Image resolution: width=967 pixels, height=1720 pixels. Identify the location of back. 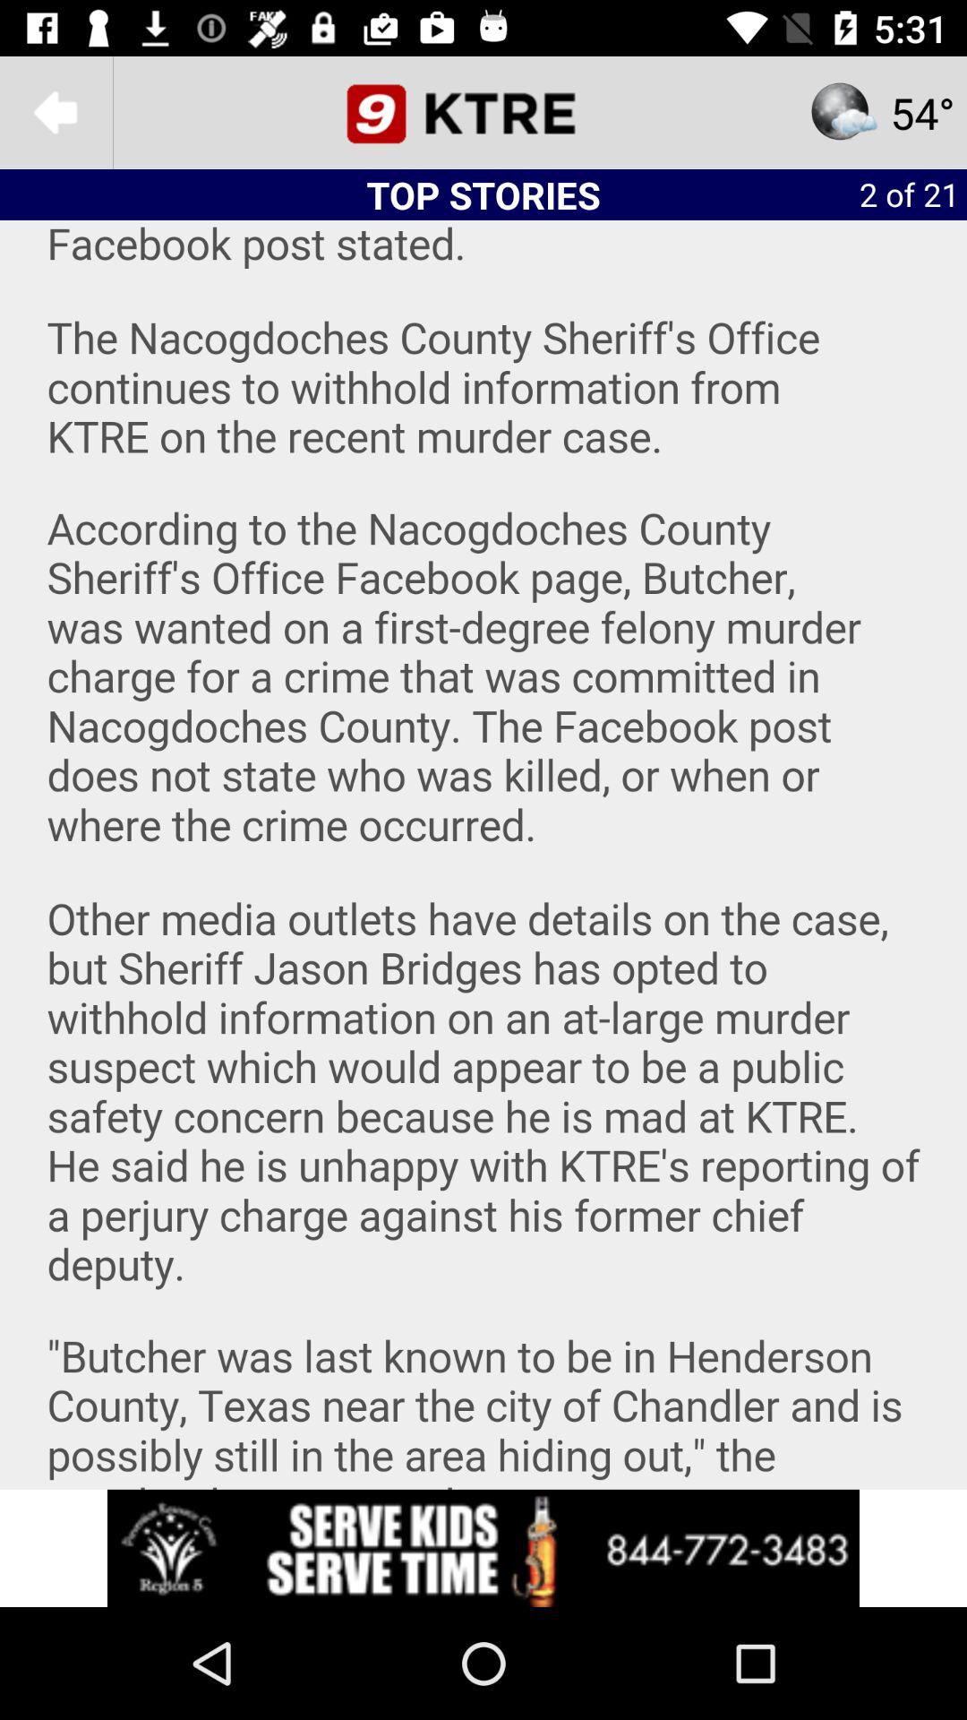
(56, 113).